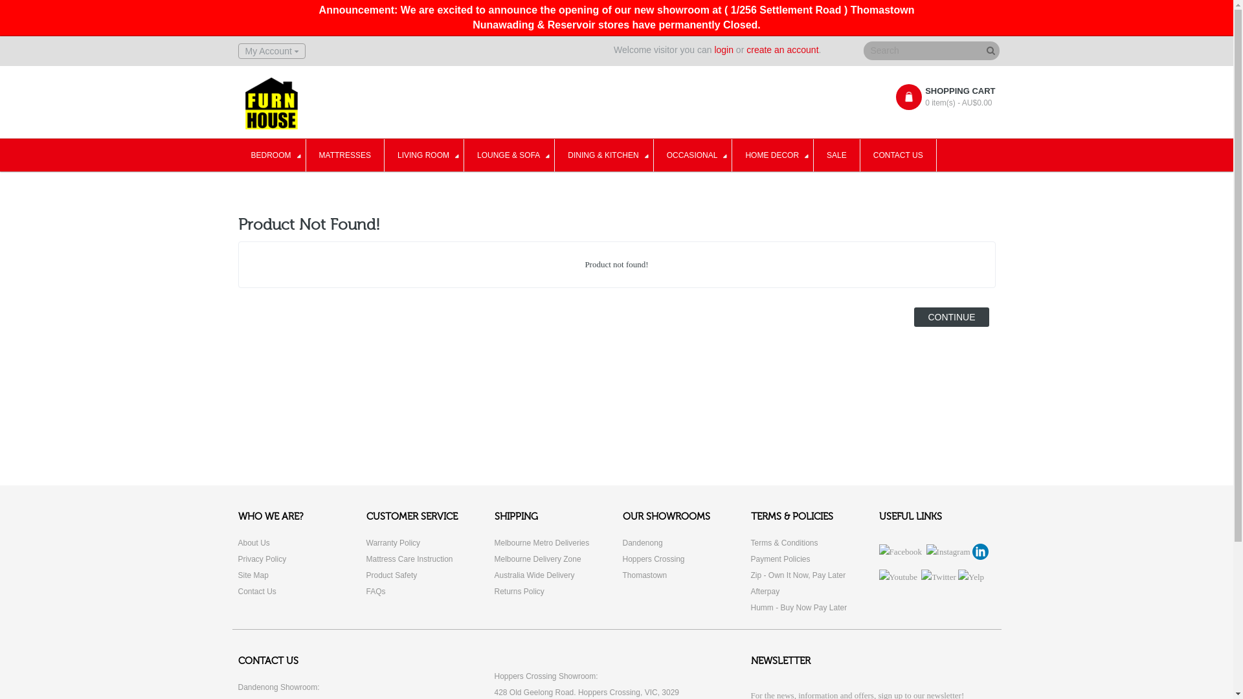  What do you see at coordinates (799, 608) in the screenshot?
I see `Humm - Buy Now Pay Later` at bounding box center [799, 608].